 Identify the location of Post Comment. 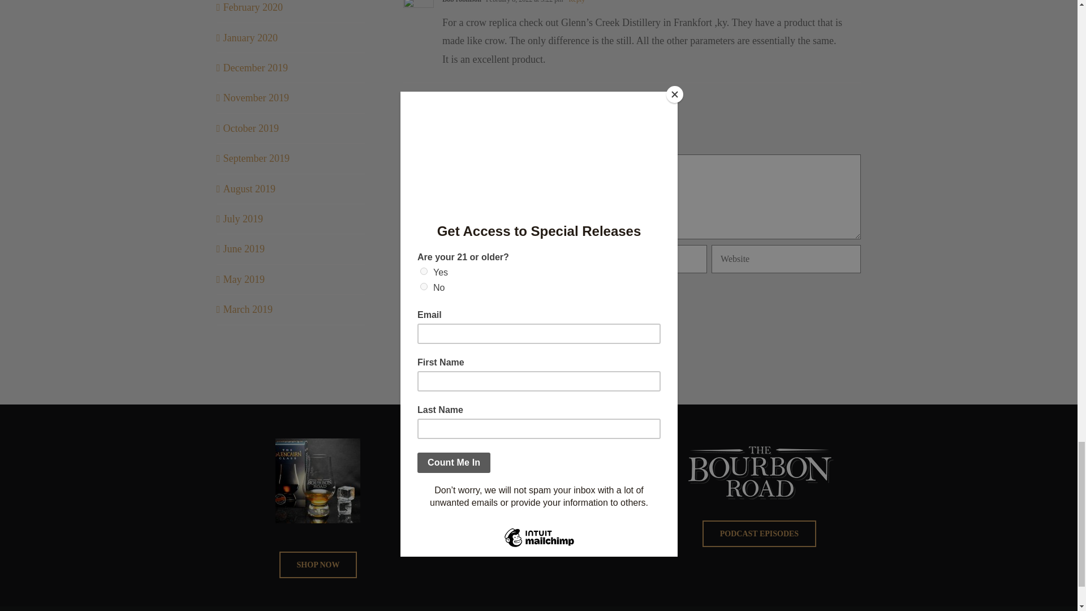
(453, 326).